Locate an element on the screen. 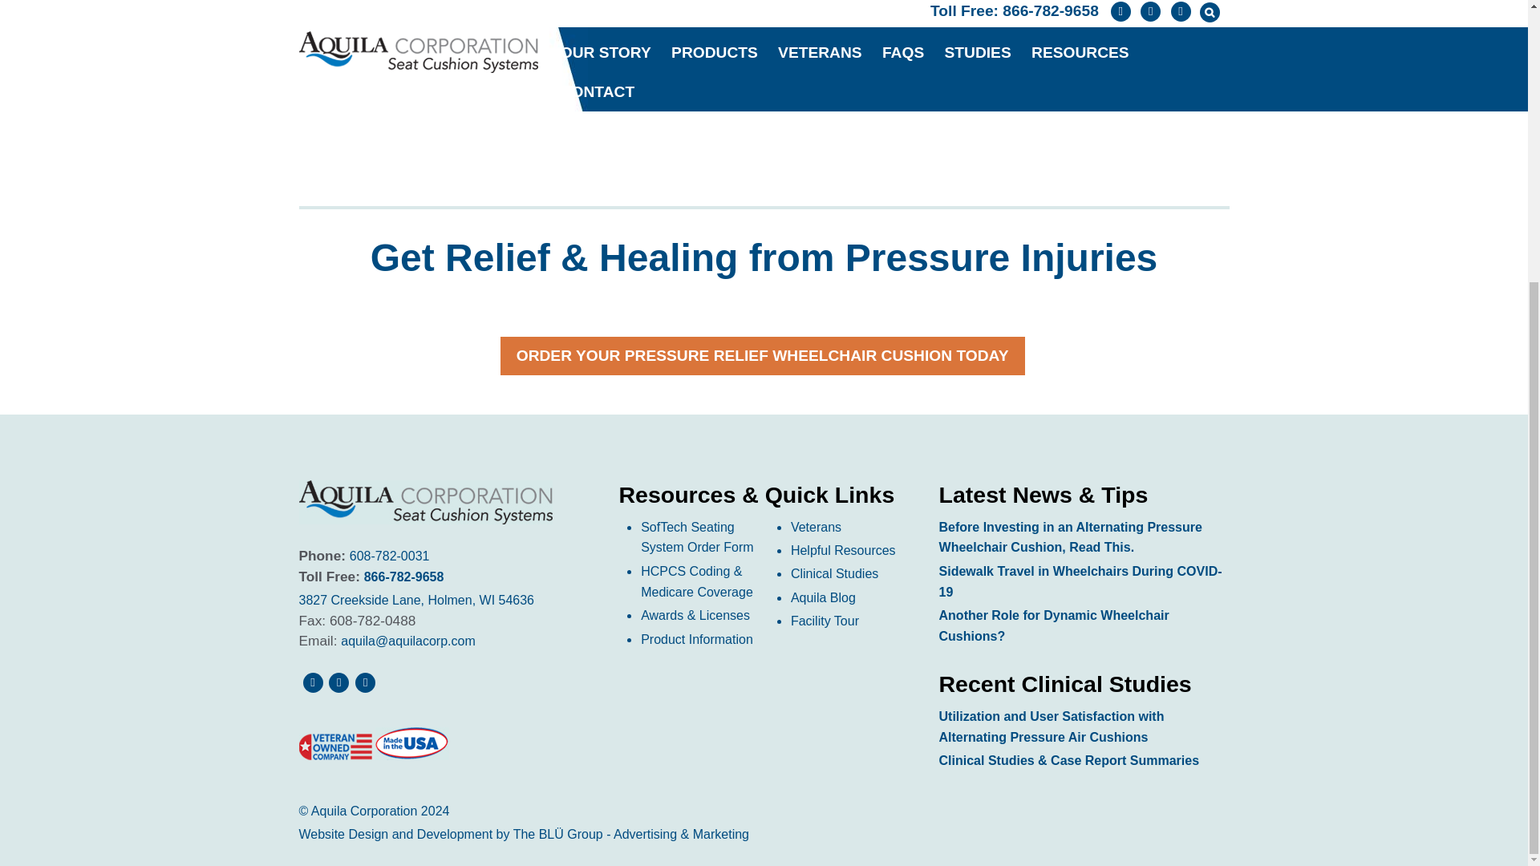  ORDER YOUR PRESSURE RELIEF WHEELCHAIR CUSHION TODAY is located at coordinates (763, 356).